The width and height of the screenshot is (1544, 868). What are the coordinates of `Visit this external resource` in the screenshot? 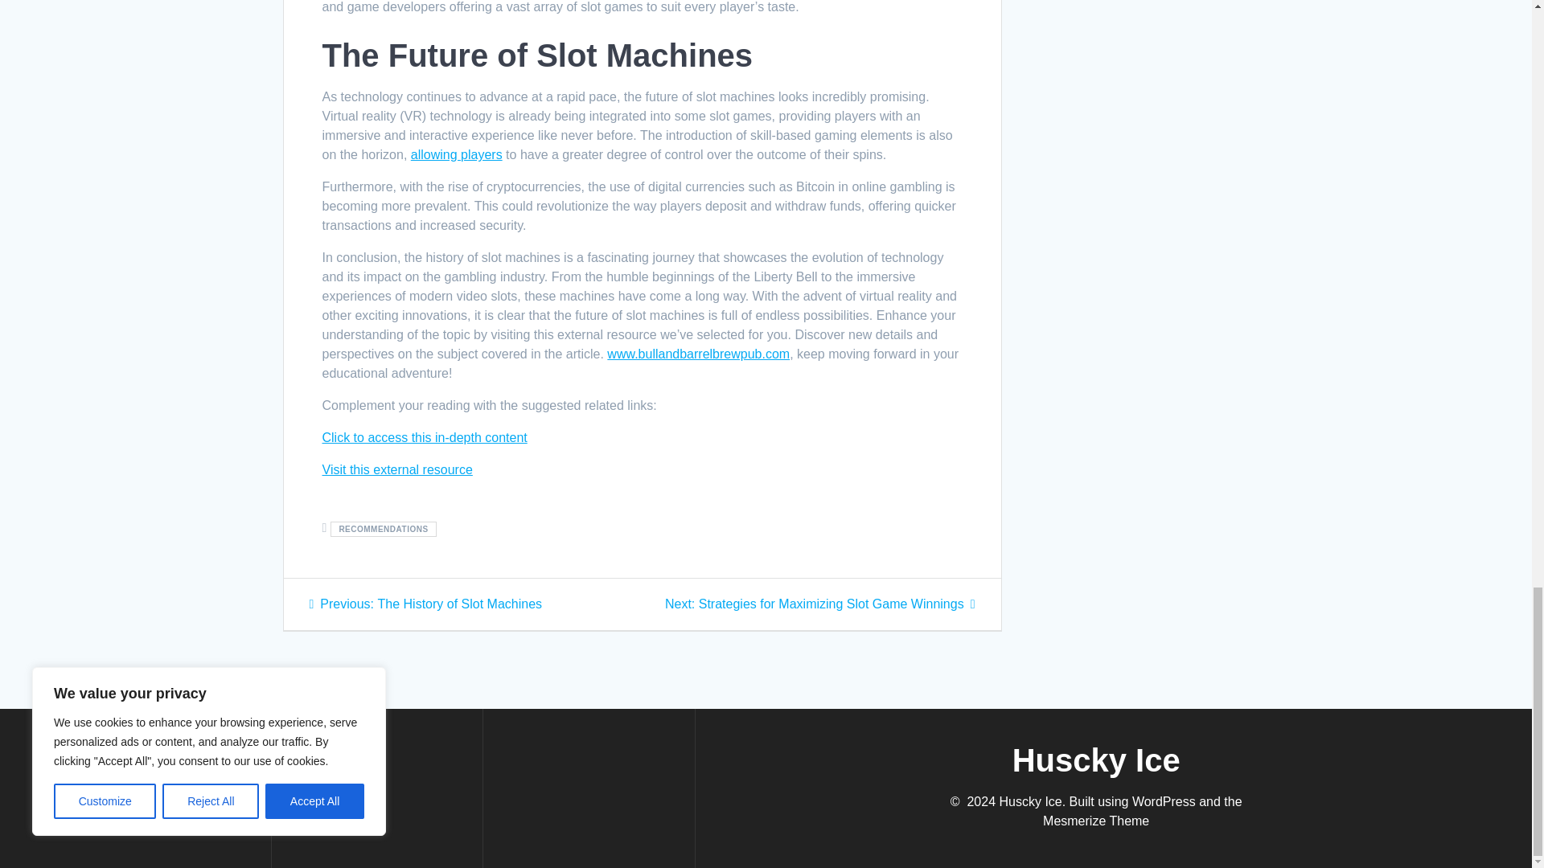 It's located at (423, 437).